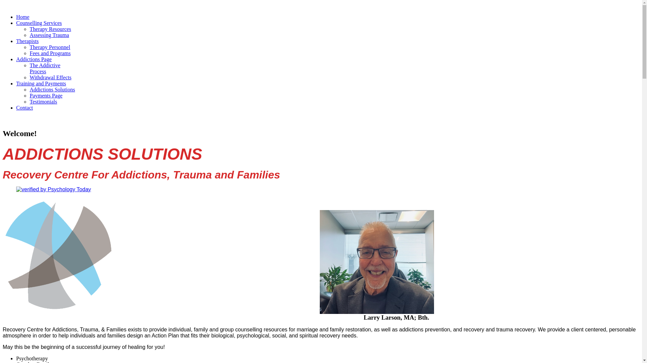  I want to click on verified by Psychology Today, so click(54, 190).